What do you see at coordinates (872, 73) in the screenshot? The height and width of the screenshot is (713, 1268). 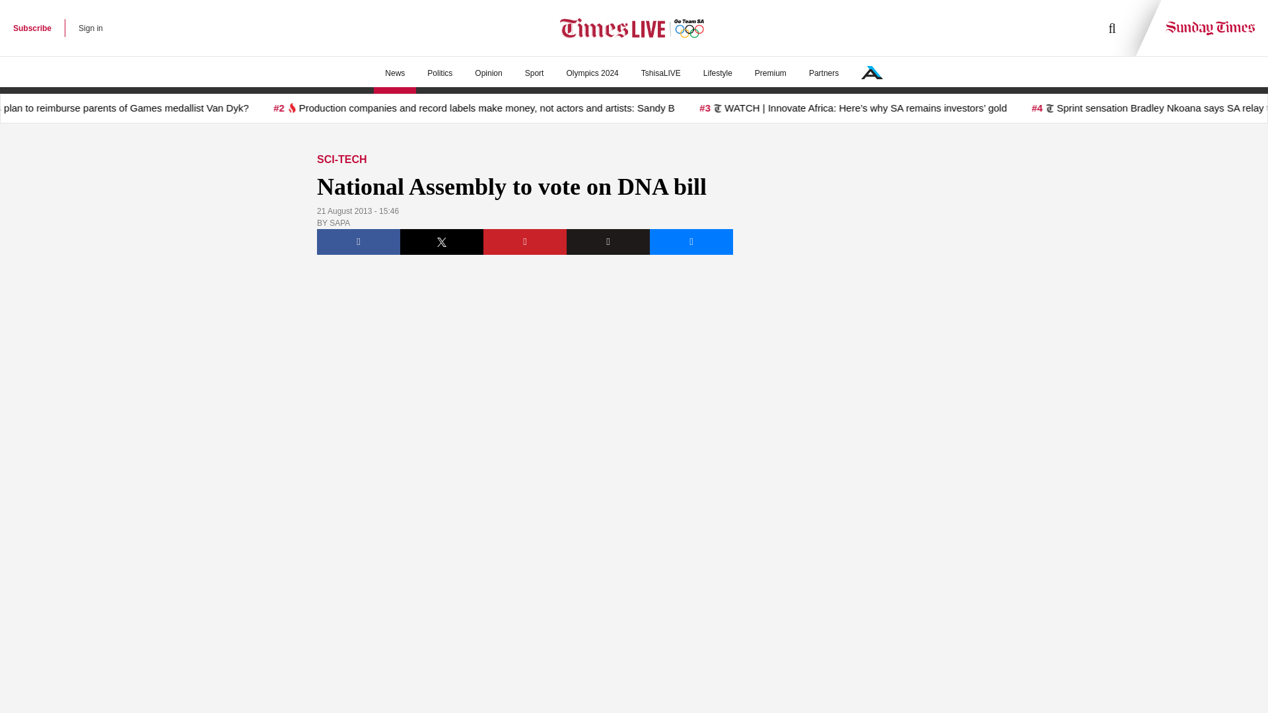 I see `Our Network` at bounding box center [872, 73].